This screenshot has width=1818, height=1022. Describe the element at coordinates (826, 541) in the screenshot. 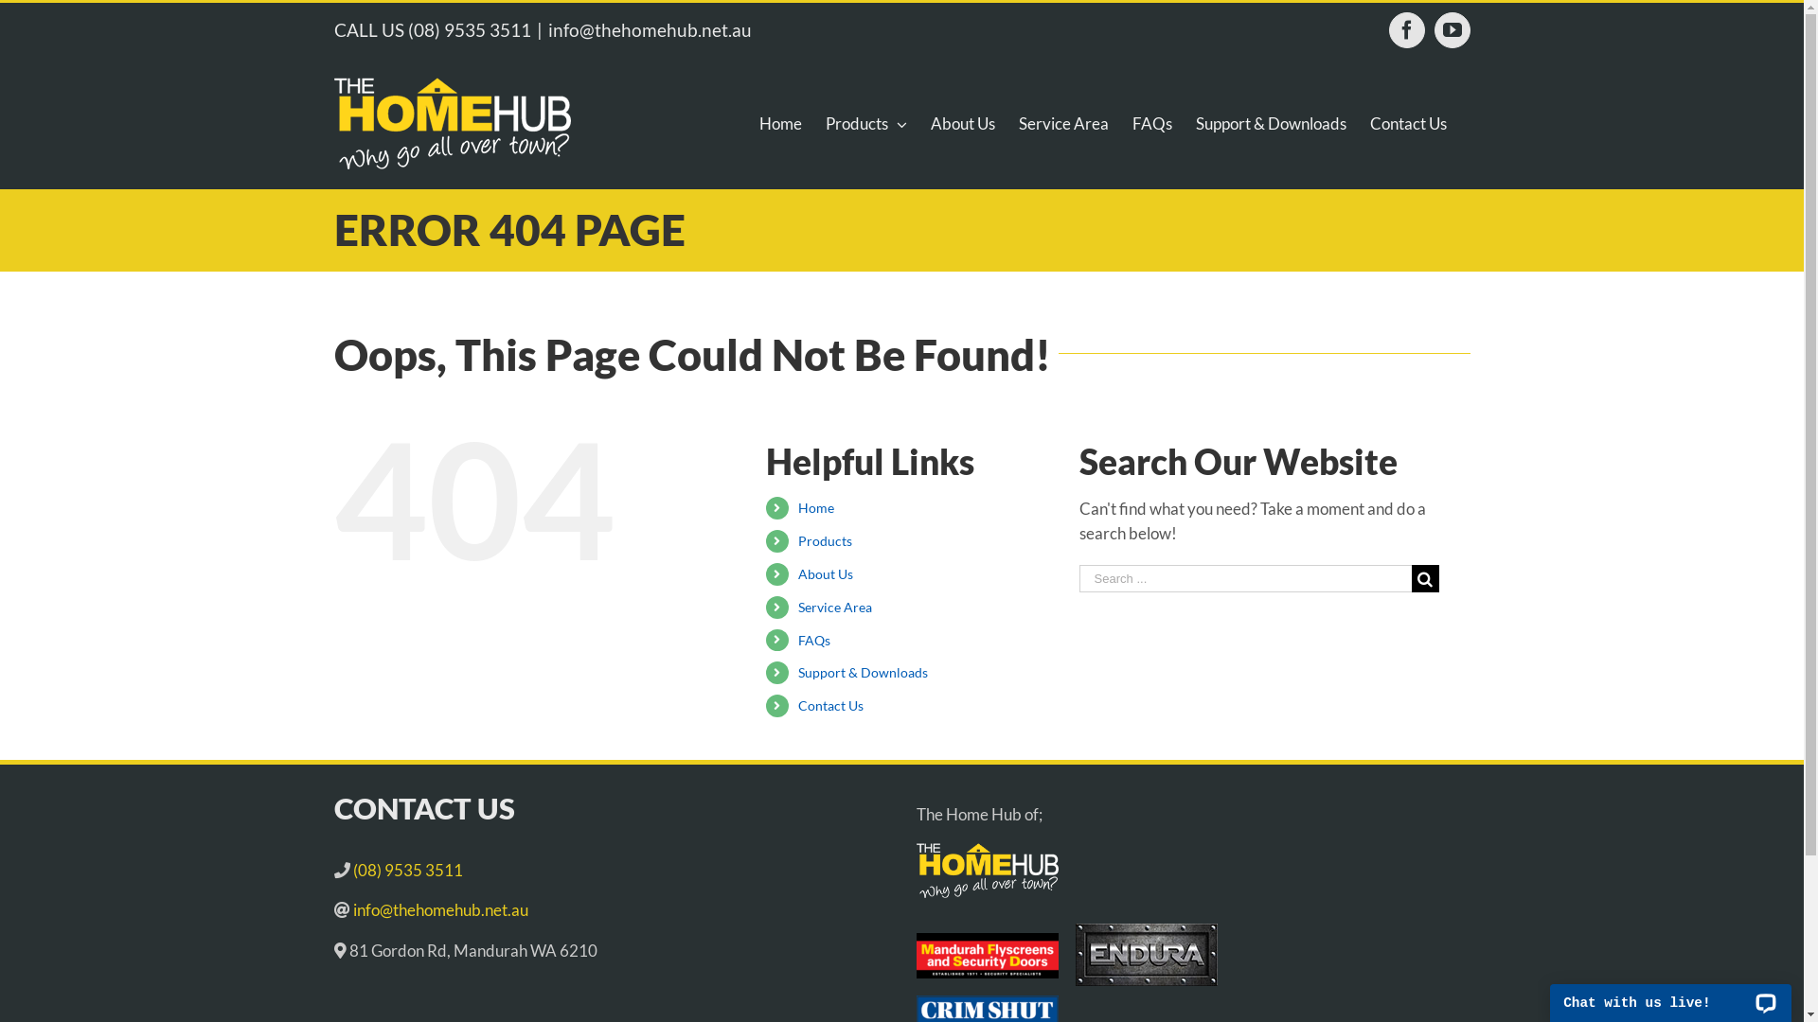

I see `Products` at that location.